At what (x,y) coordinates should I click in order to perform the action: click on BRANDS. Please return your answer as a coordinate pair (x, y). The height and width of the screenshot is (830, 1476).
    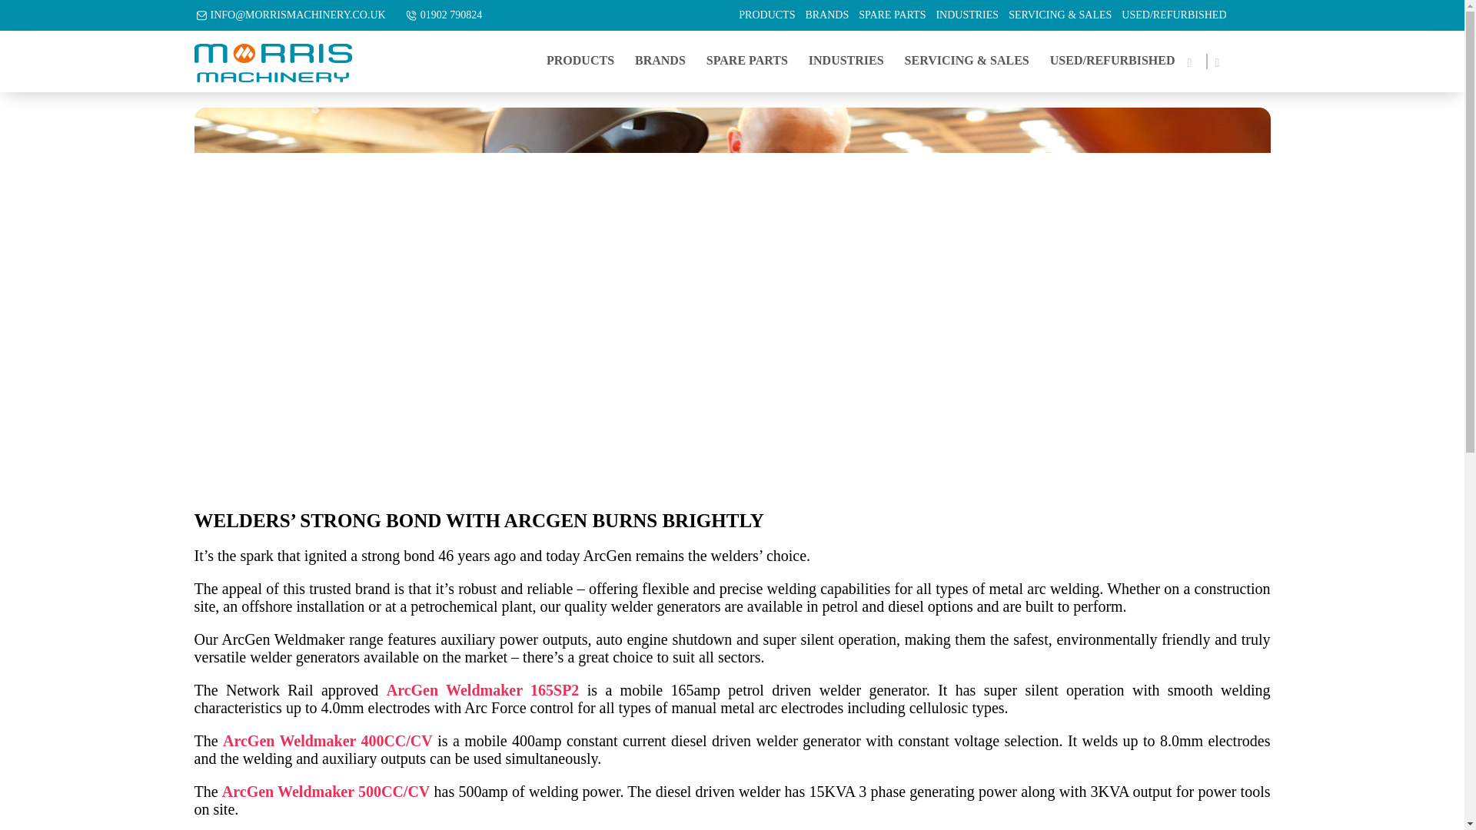
    Looking at the image, I should click on (826, 15).